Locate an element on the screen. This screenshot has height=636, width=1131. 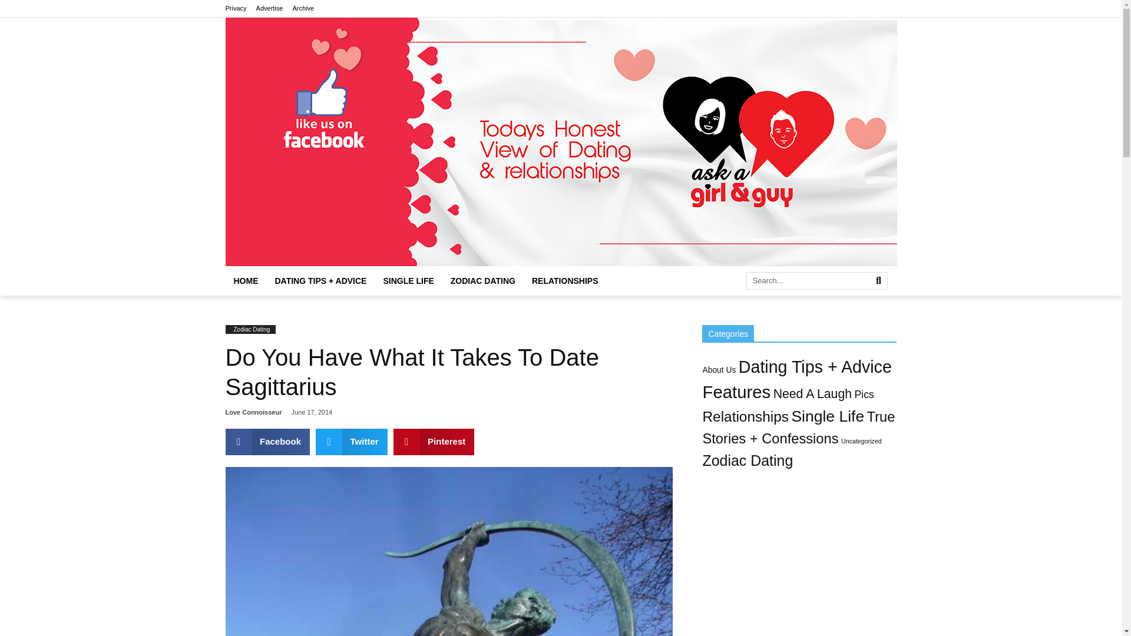
ZODIAC DATING is located at coordinates (482, 281).